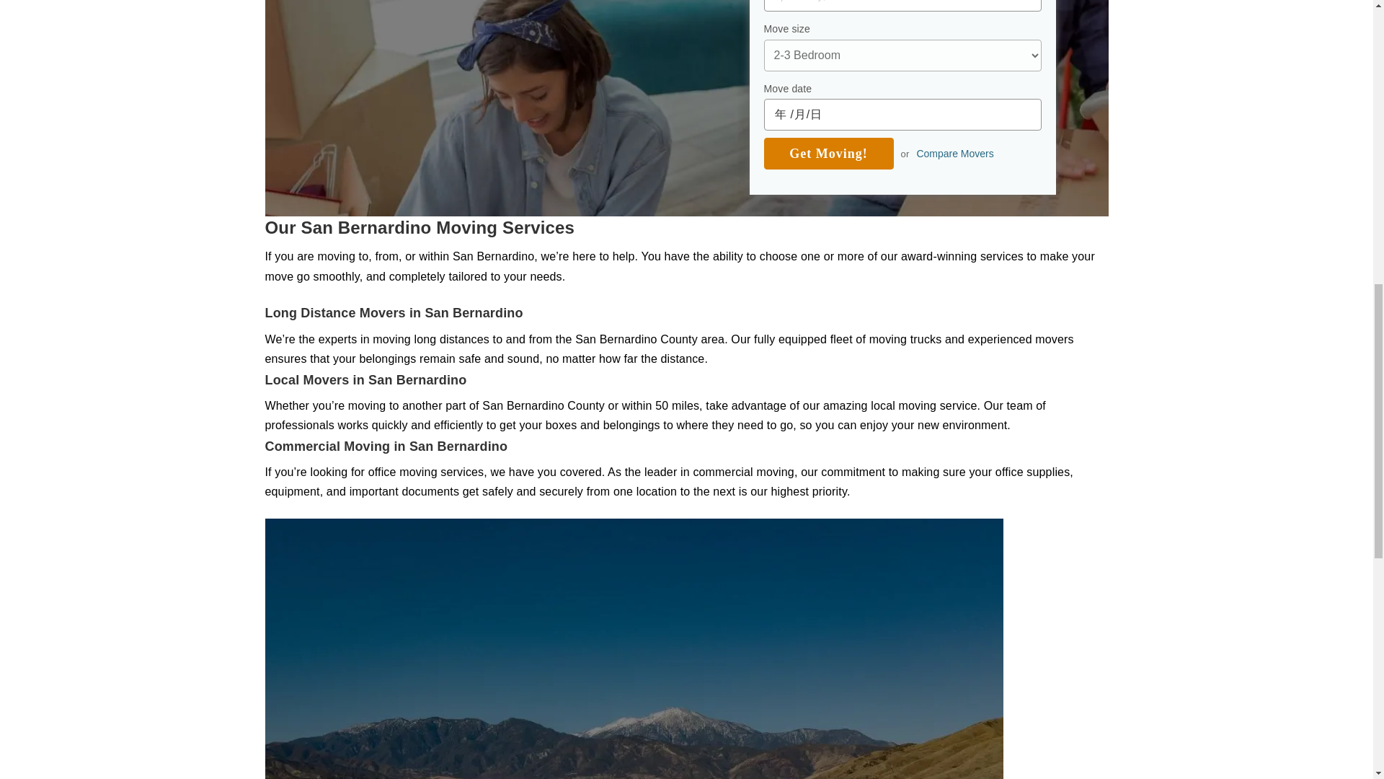 The width and height of the screenshot is (1384, 779). What do you see at coordinates (829, 154) in the screenshot?
I see `Get Moving!` at bounding box center [829, 154].